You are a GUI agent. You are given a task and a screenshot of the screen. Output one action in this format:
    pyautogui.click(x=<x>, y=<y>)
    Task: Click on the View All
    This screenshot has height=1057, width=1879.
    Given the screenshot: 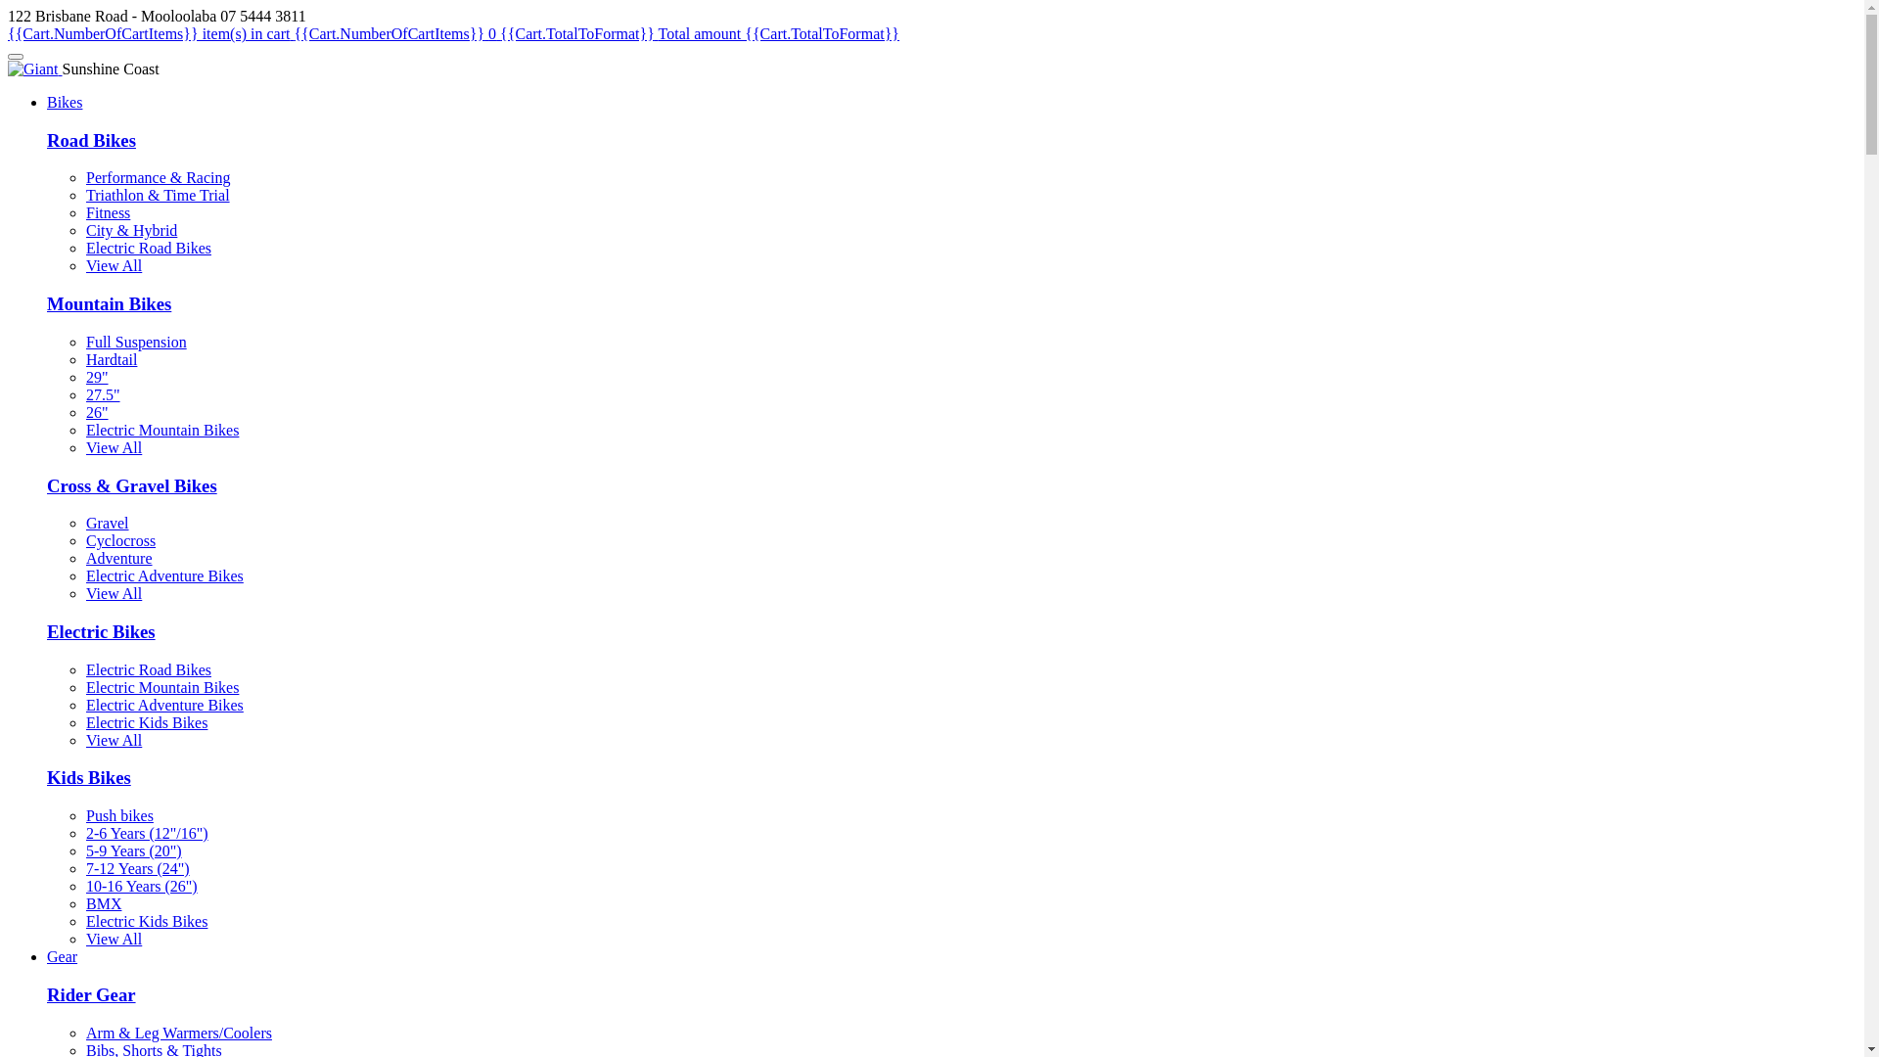 What is the action you would take?
    pyautogui.click(x=114, y=740)
    